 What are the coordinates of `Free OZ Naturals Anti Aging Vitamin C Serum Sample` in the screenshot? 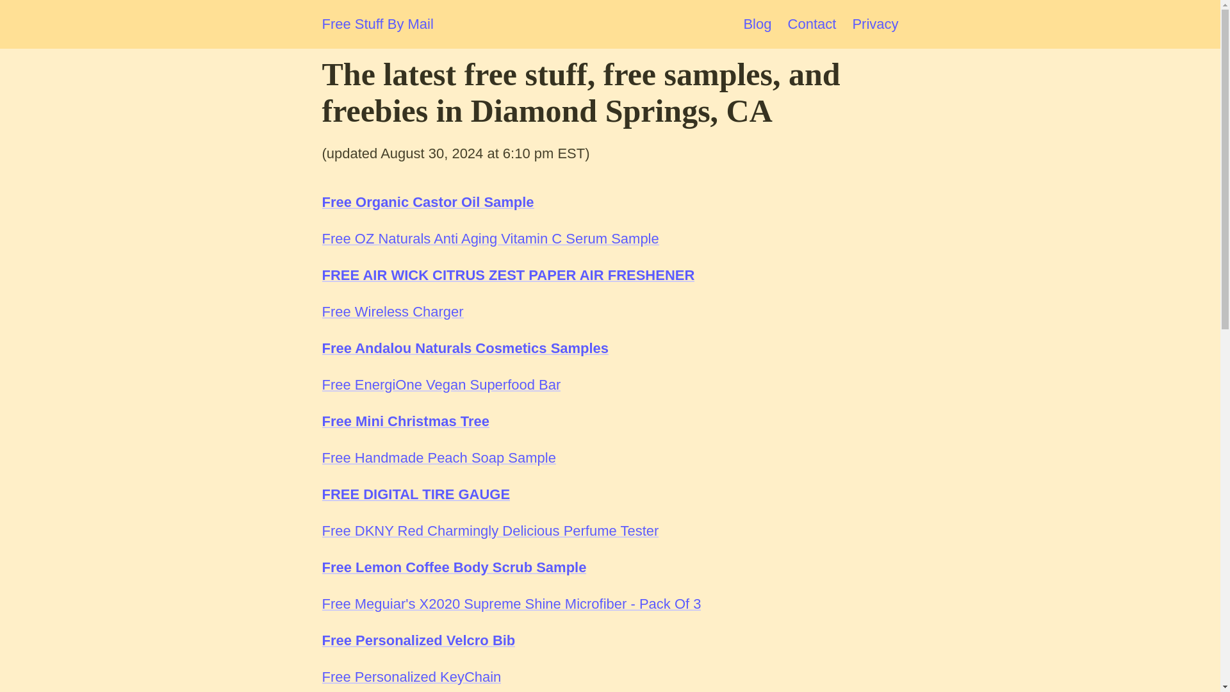 It's located at (489, 238).